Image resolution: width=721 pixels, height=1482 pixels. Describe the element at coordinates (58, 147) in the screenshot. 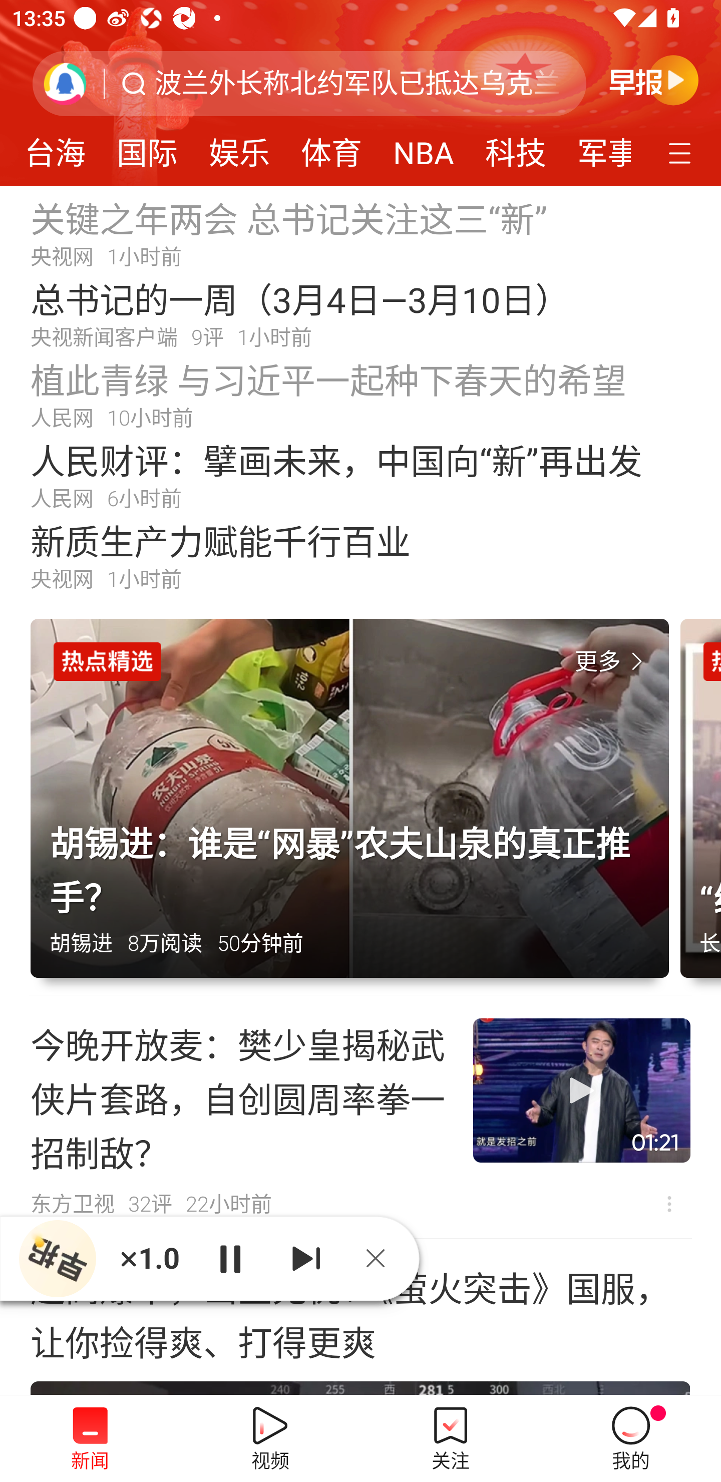

I see `台海` at that location.